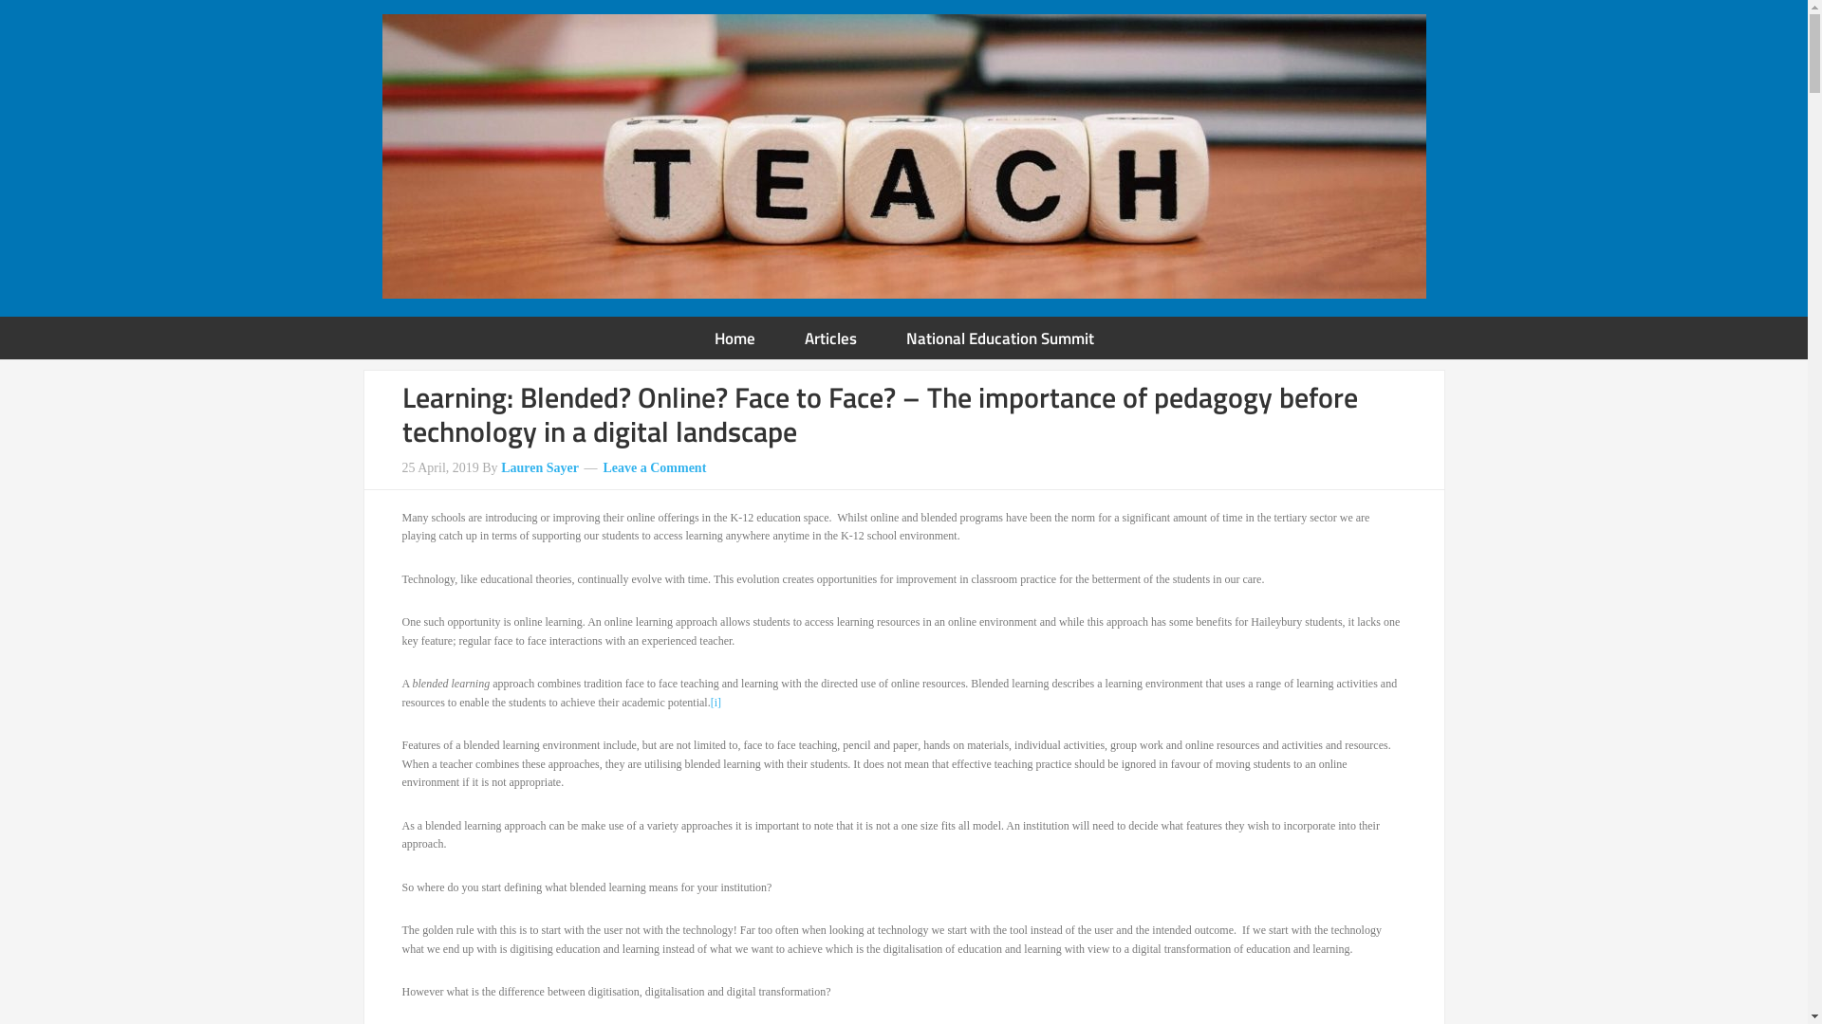  I want to click on [i], so click(716, 702).